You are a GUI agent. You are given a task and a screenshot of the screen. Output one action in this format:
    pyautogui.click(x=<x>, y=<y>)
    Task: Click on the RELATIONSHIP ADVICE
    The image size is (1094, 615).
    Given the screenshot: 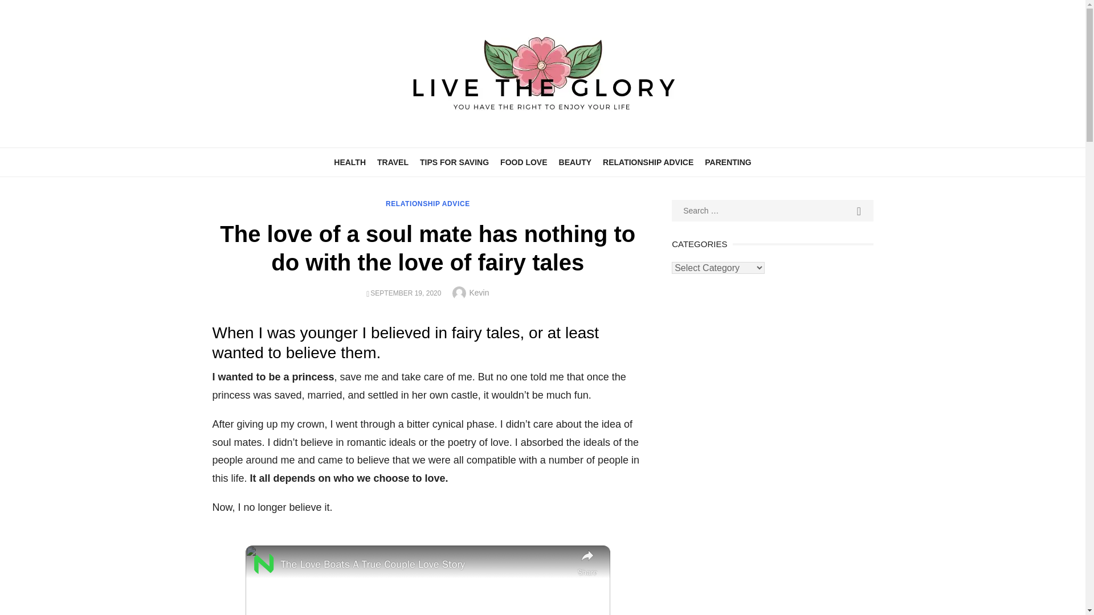 What is the action you would take?
    pyautogui.click(x=428, y=204)
    